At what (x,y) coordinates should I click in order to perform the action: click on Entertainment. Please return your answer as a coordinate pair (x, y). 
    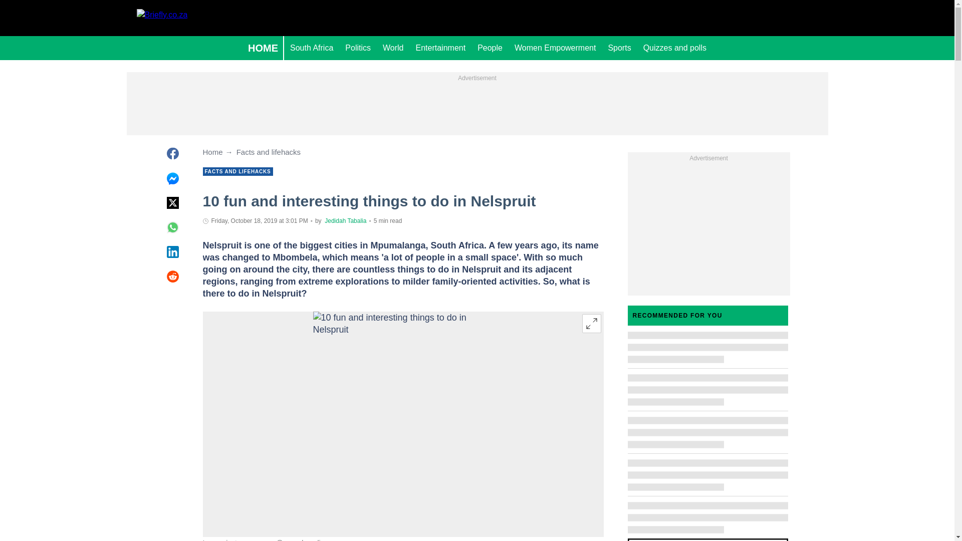
    Looking at the image, I should click on (441, 48).